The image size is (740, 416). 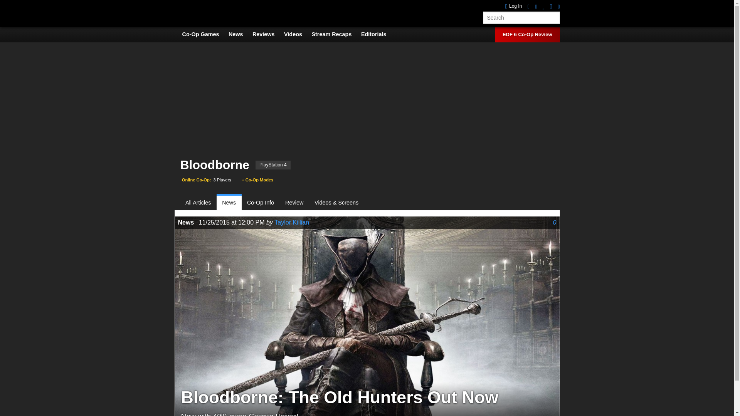 I want to click on Videos, so click(x=297, y=34).